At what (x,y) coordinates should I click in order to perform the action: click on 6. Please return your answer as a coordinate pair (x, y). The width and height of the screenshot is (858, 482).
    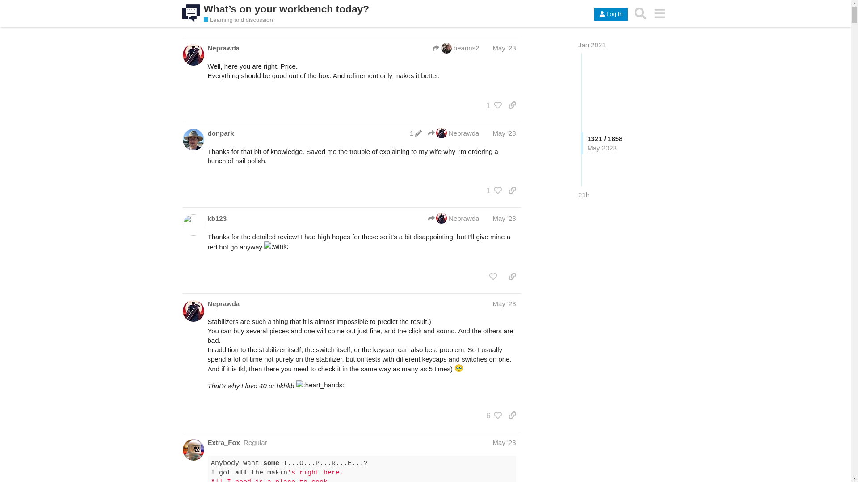
    Looking at the image, I should click on (492, 415).